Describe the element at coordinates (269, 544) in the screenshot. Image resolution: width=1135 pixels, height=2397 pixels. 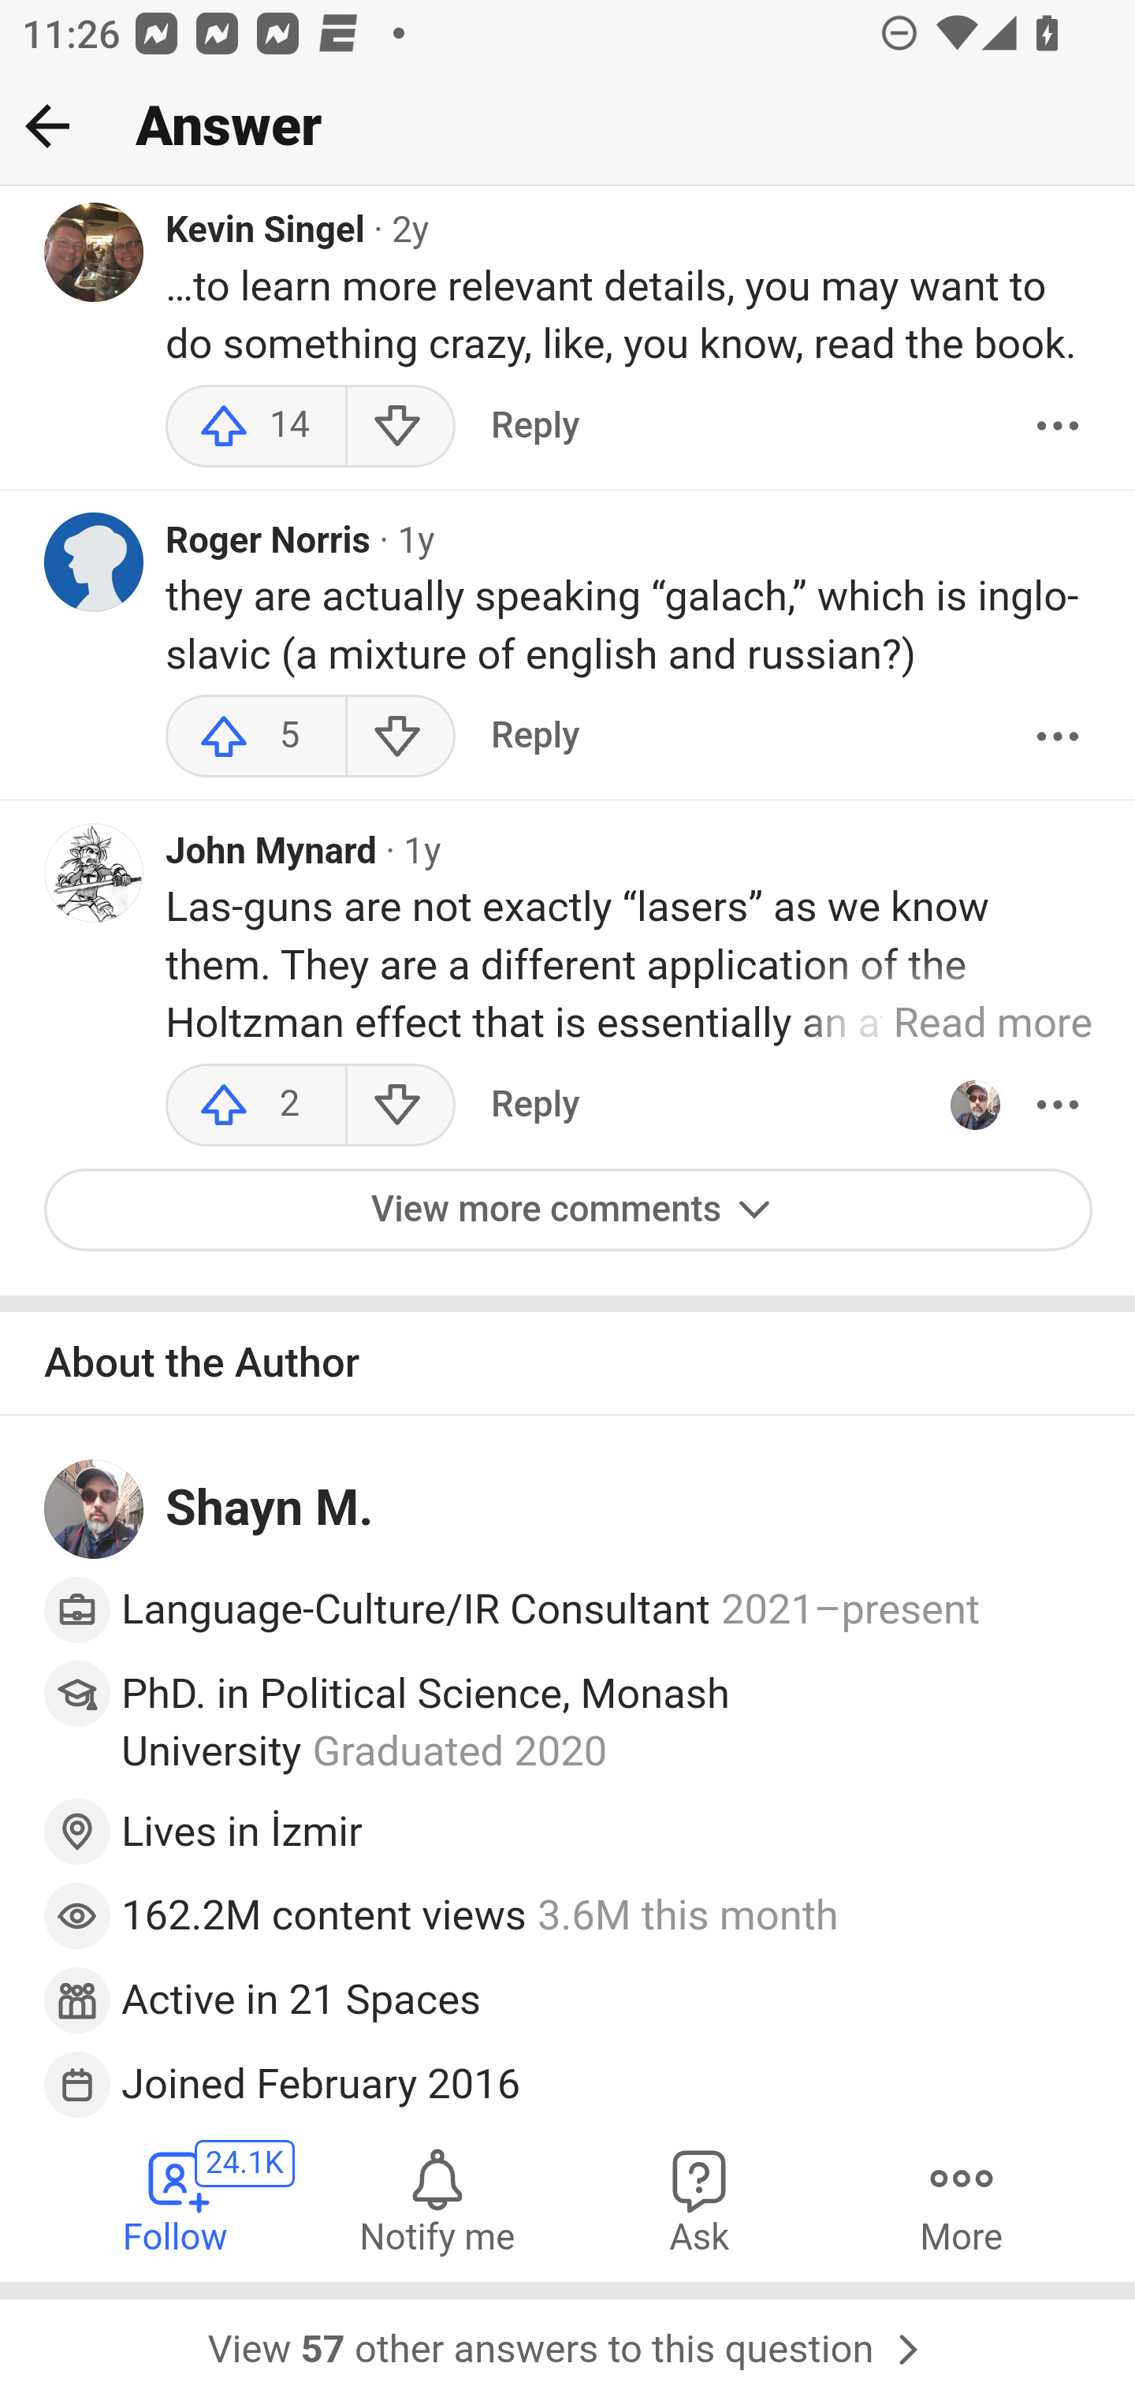
I see `Roger Norris` at that location.